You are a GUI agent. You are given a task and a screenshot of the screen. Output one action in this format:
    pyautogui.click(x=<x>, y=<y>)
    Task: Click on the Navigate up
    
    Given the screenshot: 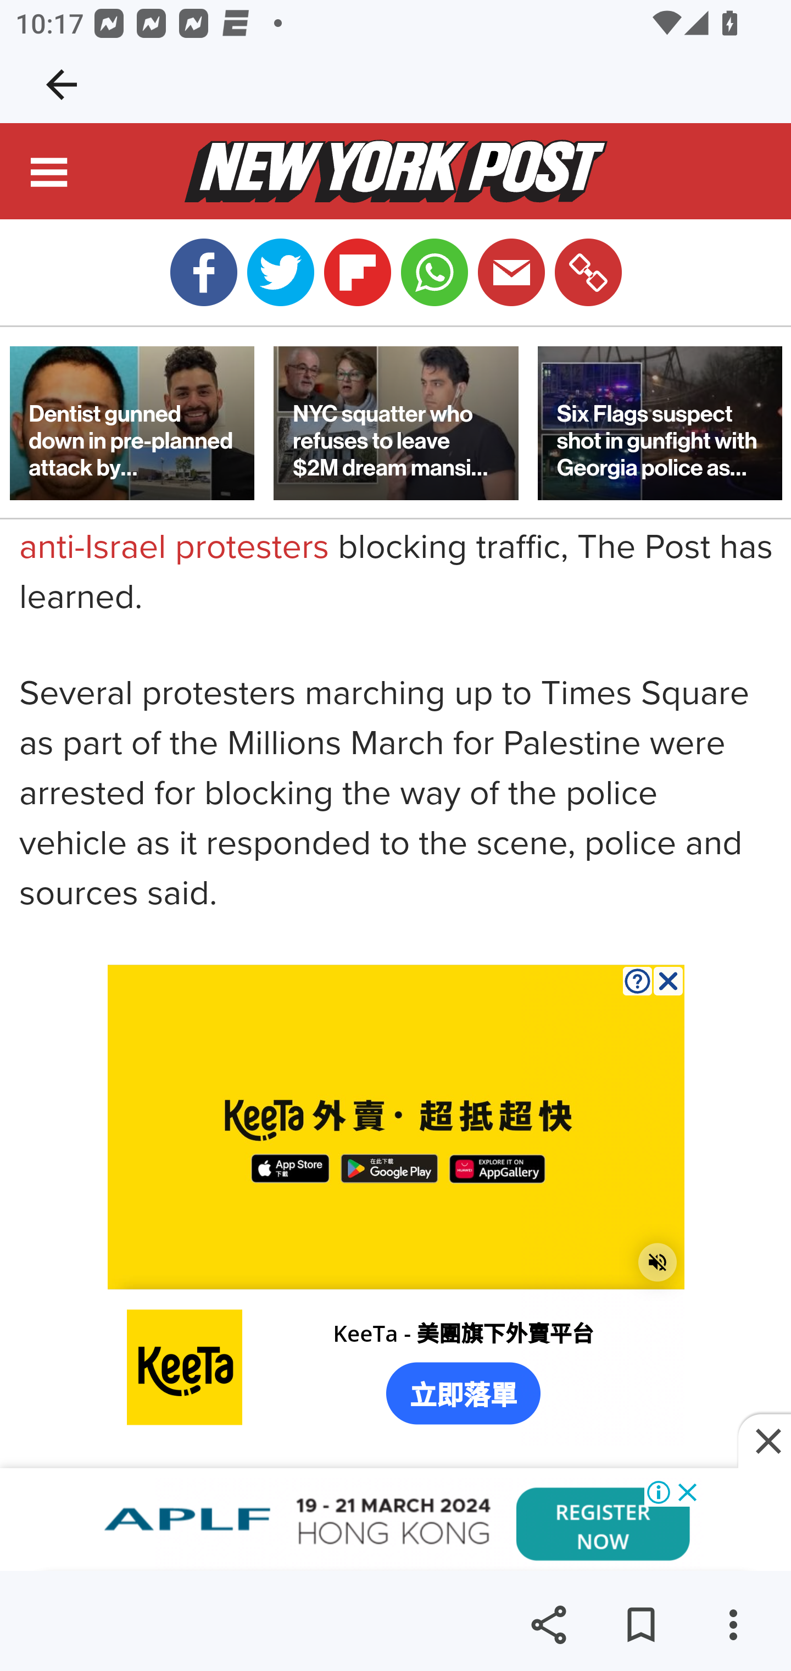 What is the action you would take?
    pyautogui.click(x=62, y=85)
    